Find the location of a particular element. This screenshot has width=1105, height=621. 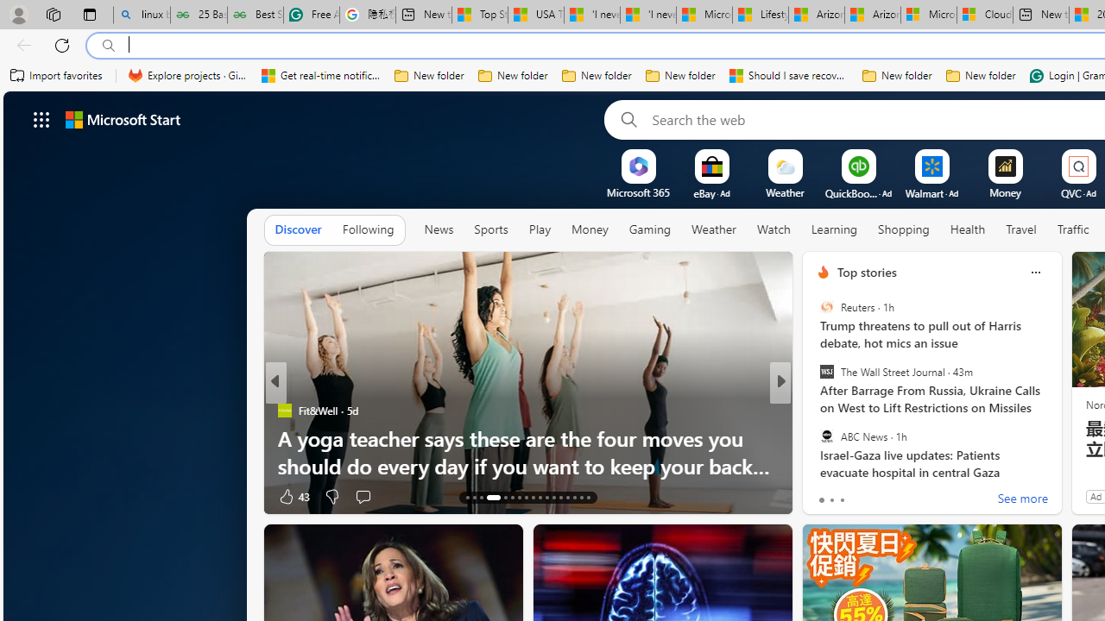

Reuters is located at coordinates (826, 307).